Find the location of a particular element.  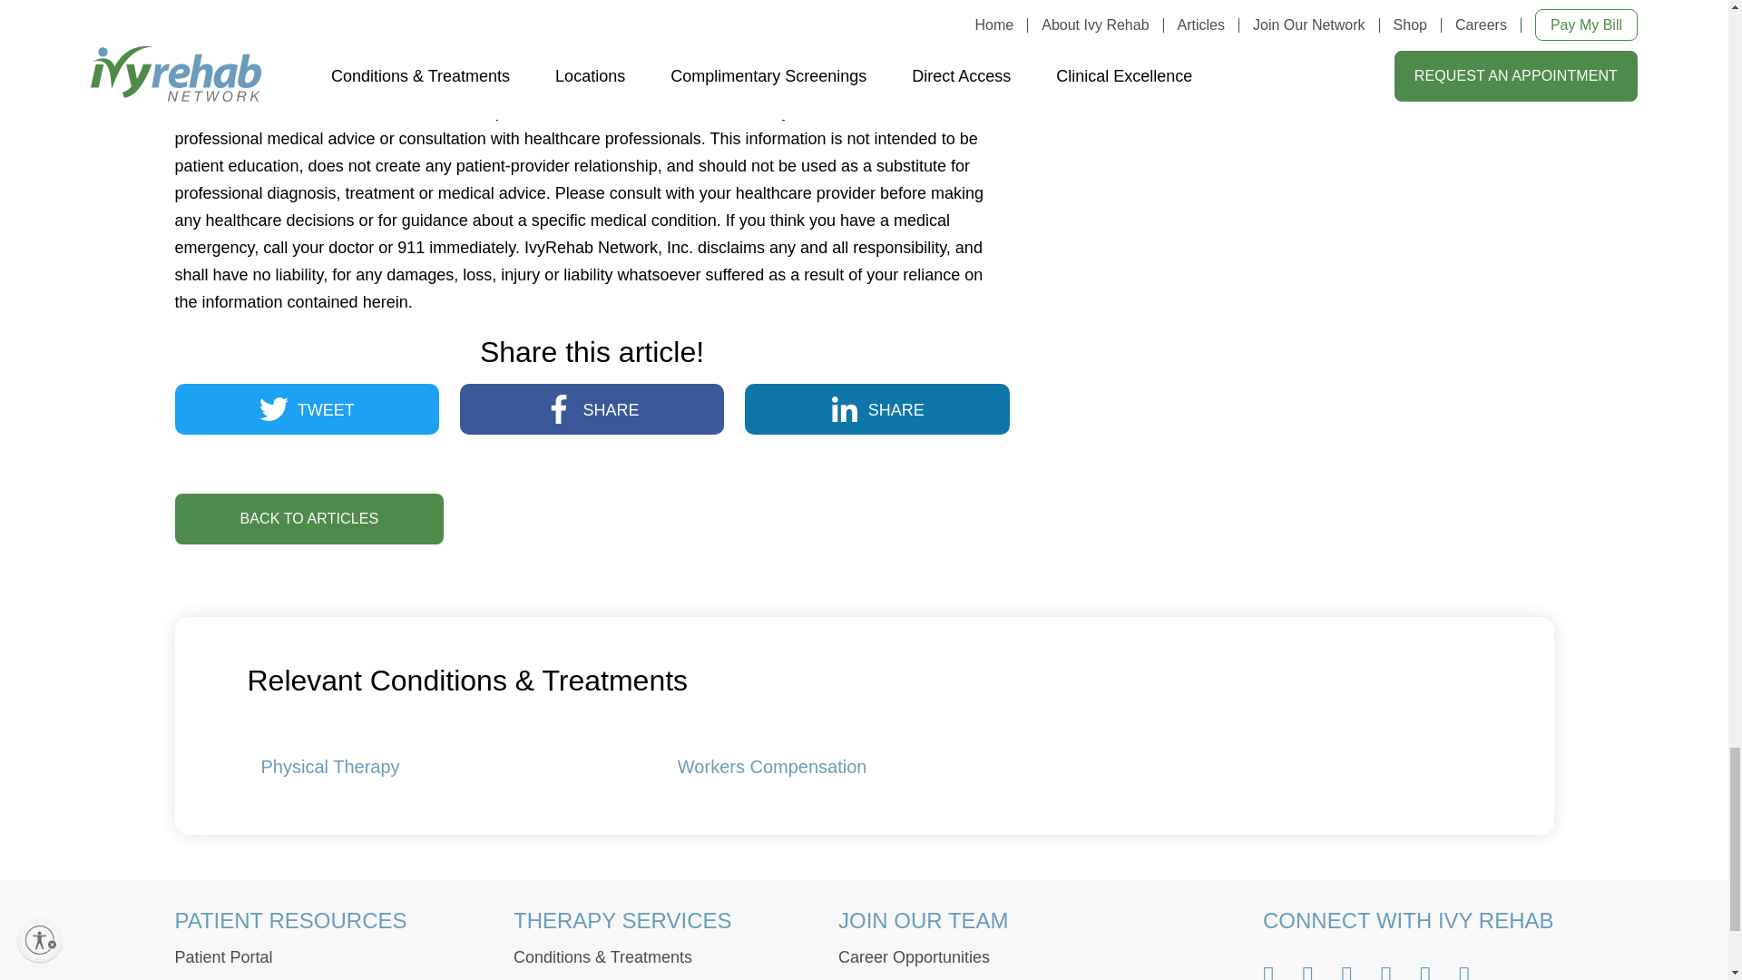

Patient Portal is located at coordinates (223, 956).